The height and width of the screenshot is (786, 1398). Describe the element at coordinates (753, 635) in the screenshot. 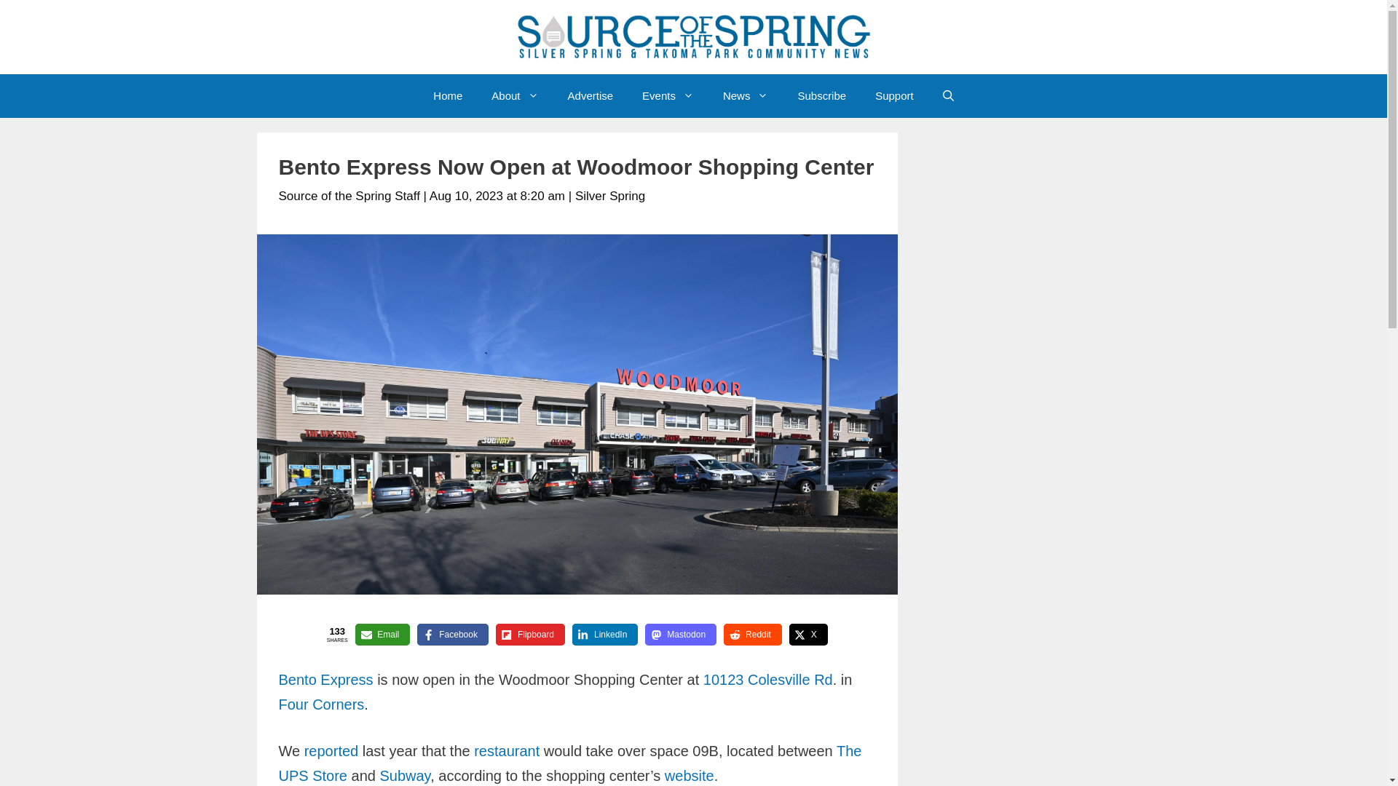

I see `Reddit` at that location.